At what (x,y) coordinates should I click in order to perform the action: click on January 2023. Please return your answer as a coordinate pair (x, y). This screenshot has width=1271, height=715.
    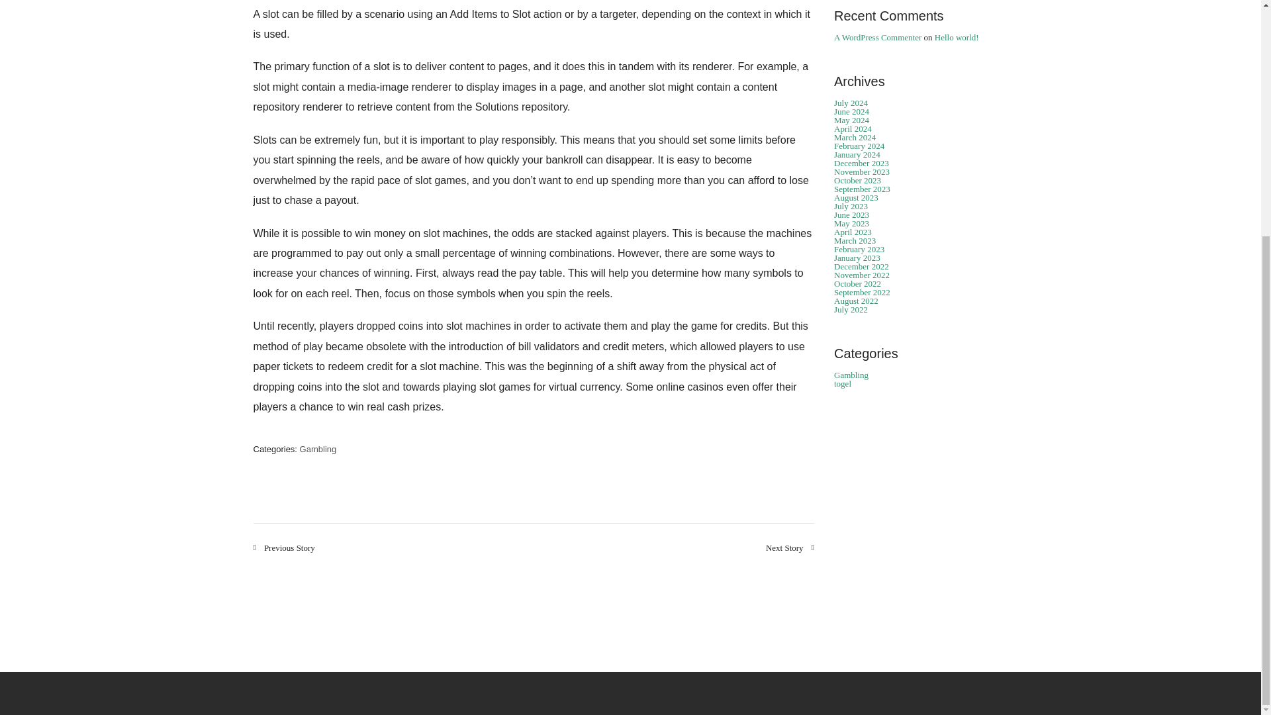
    Looking at the image, I should click on (857, 258).